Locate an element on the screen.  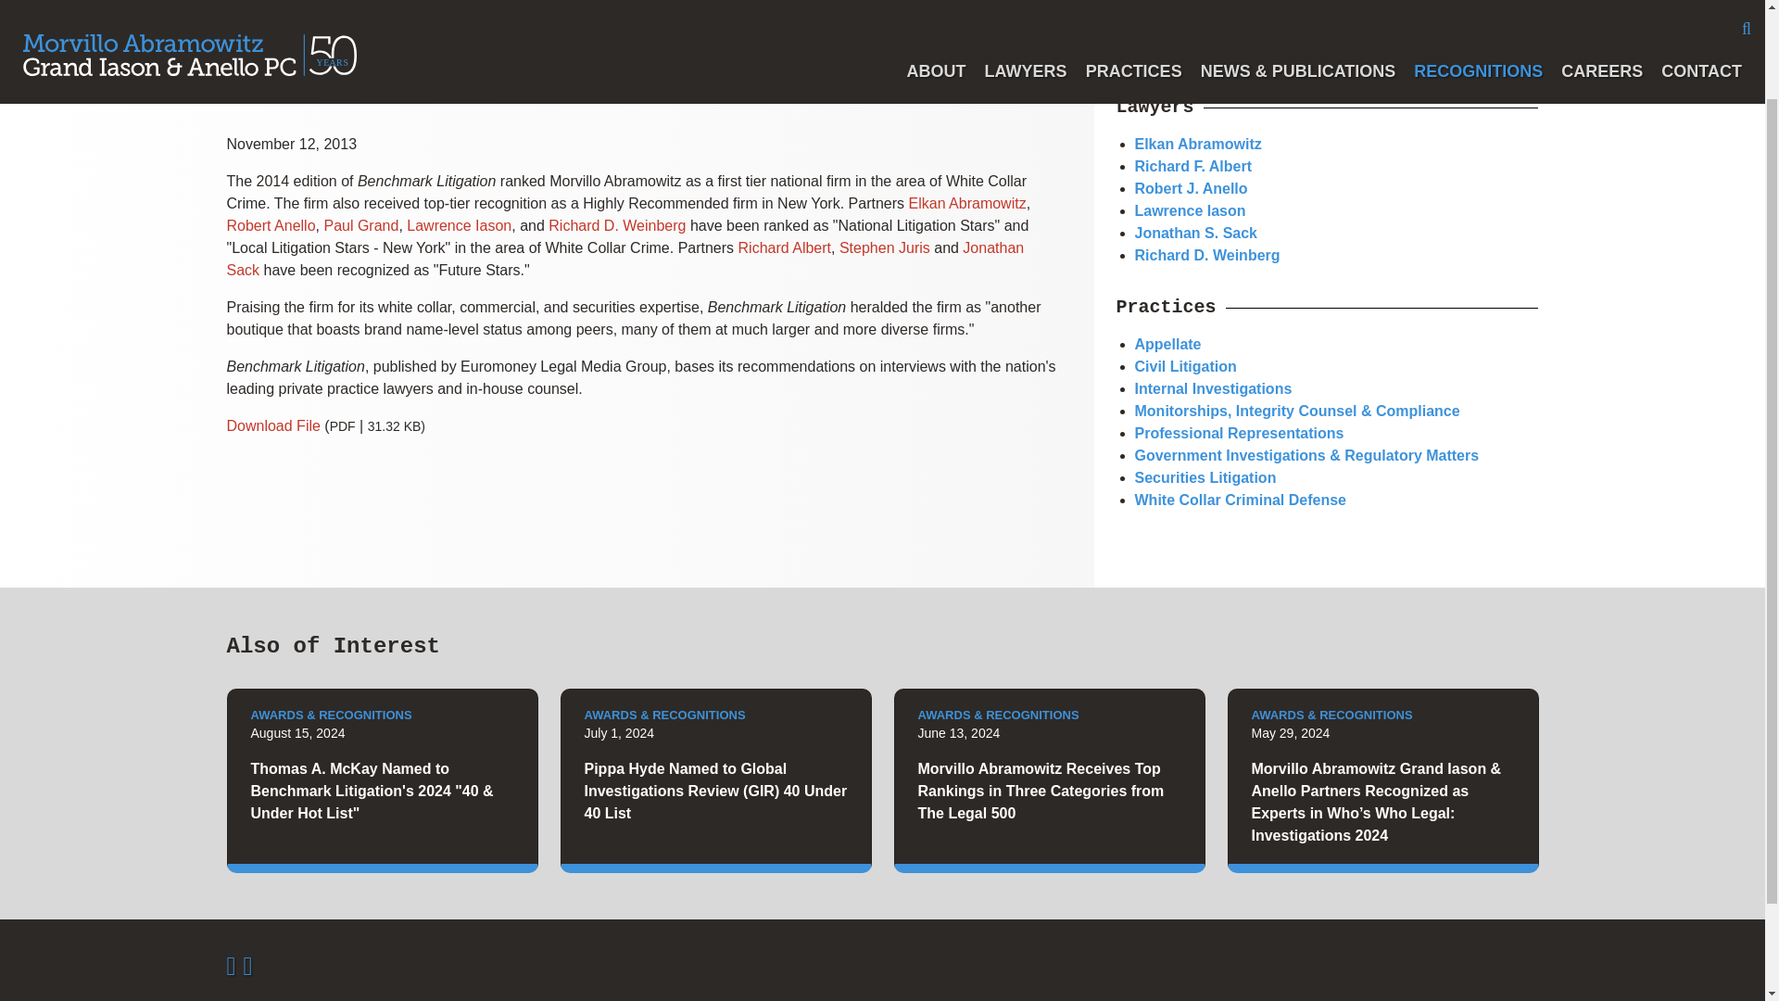
Paul Grand is located at coordinates (361, 225).